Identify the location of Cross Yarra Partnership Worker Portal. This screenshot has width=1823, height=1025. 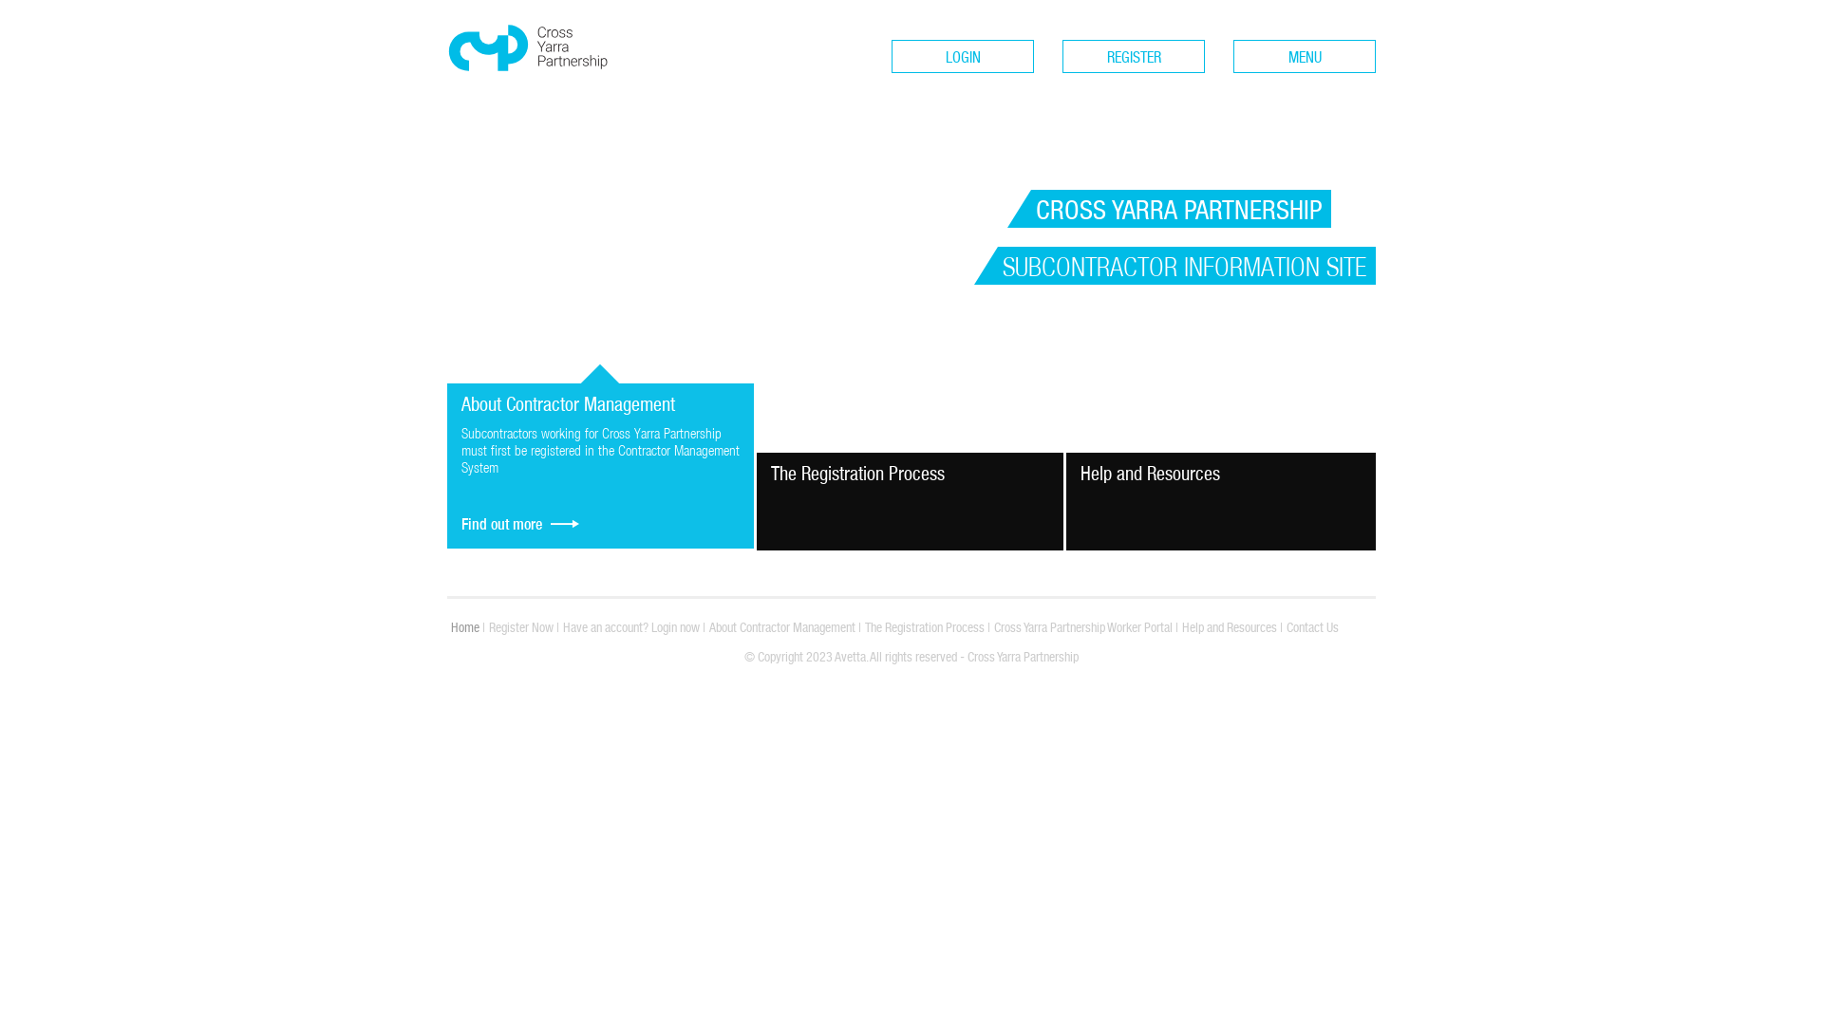
(1083, 627).